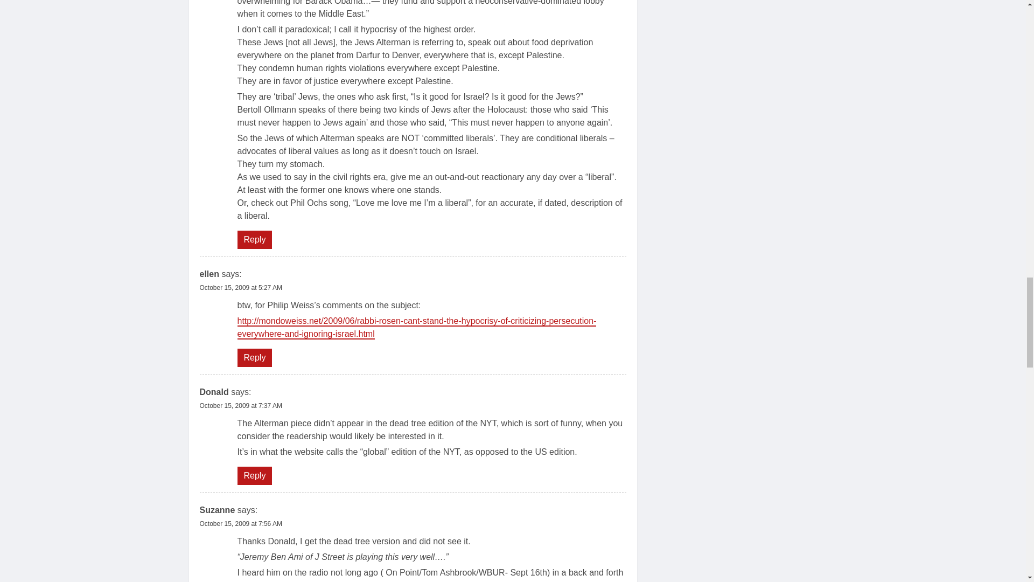 This screenshot has height=582, width=1034. I want to click on October 15, 2009 at 5:27 AM, so click(240, 288).